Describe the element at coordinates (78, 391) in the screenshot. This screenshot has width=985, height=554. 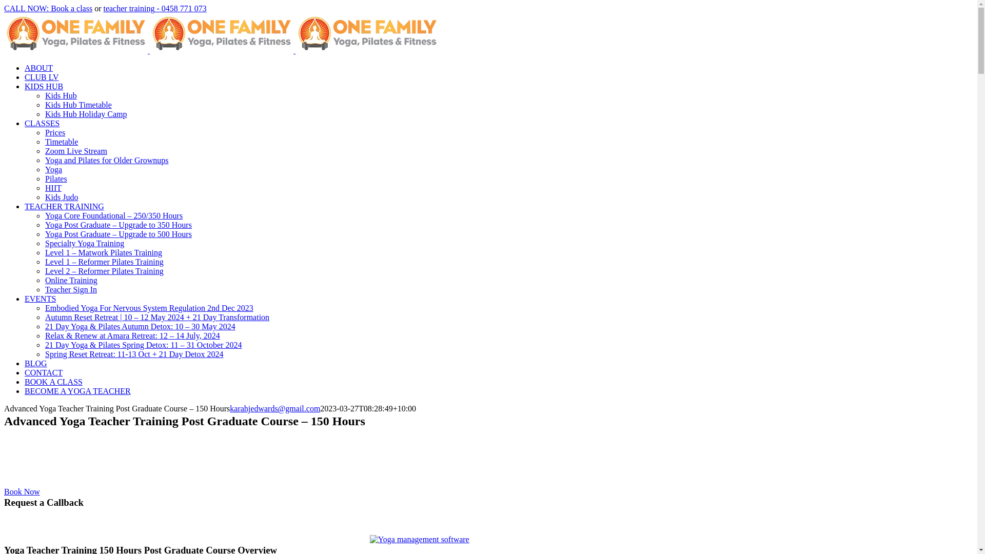
I see `BECOME A YOGA TEACHER` at that location.